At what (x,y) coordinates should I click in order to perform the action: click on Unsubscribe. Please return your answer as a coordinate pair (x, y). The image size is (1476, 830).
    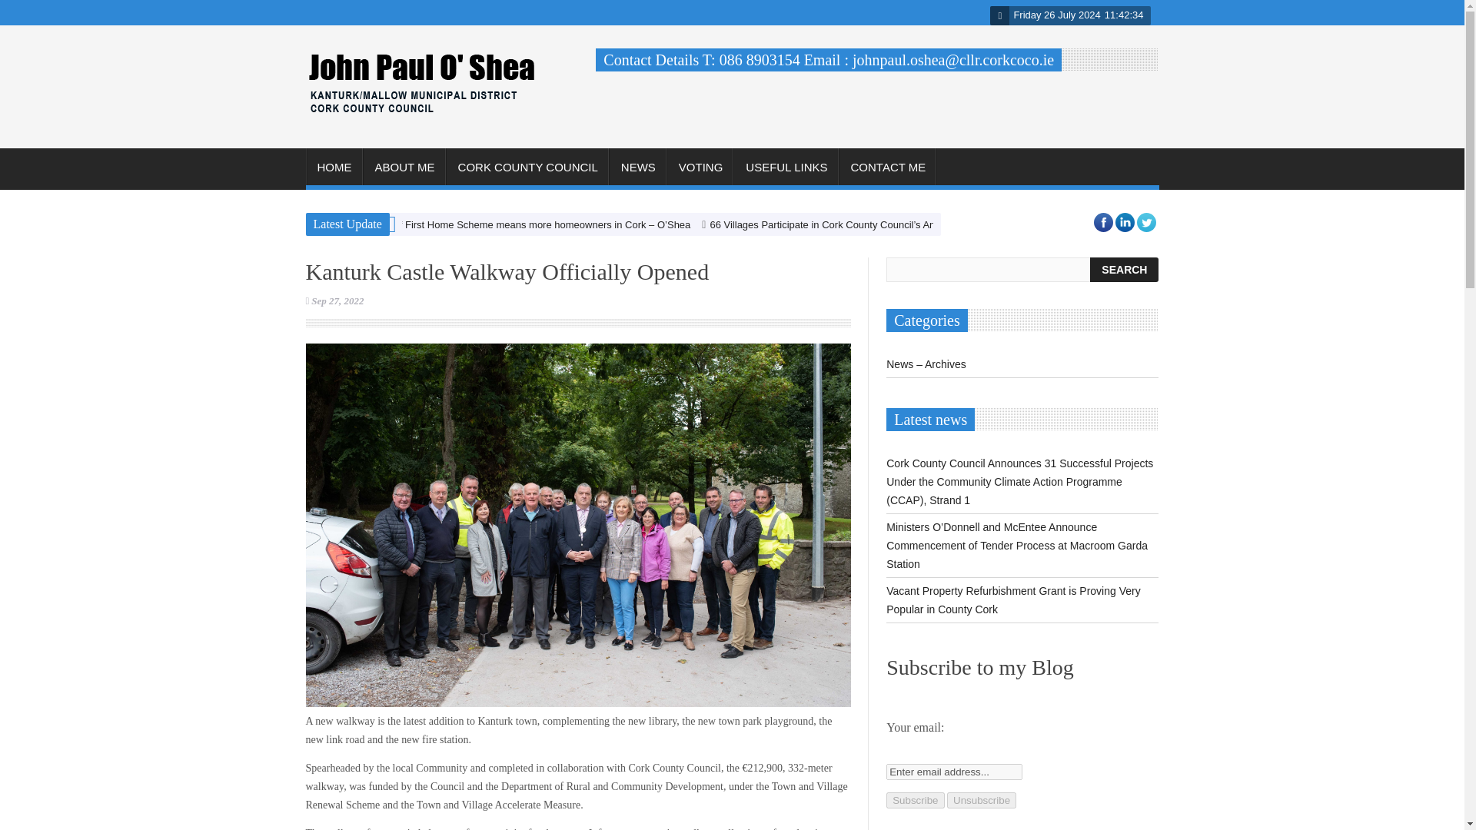
    Looking at the image, I should click on (982, 800).